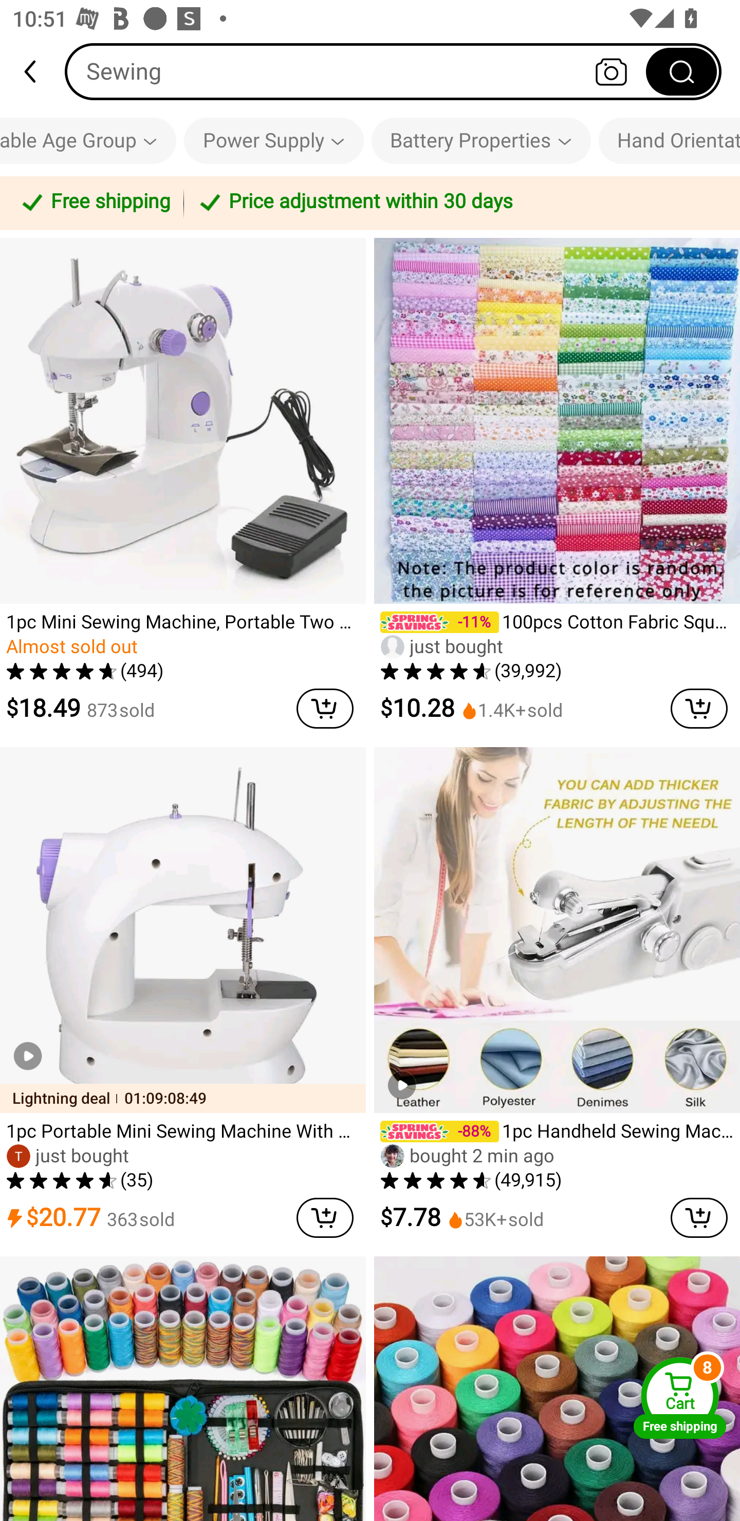  What do you see at coordinates (699, 708) in the screenshot?
I see `cart delete` at bounding box center [699, 708].